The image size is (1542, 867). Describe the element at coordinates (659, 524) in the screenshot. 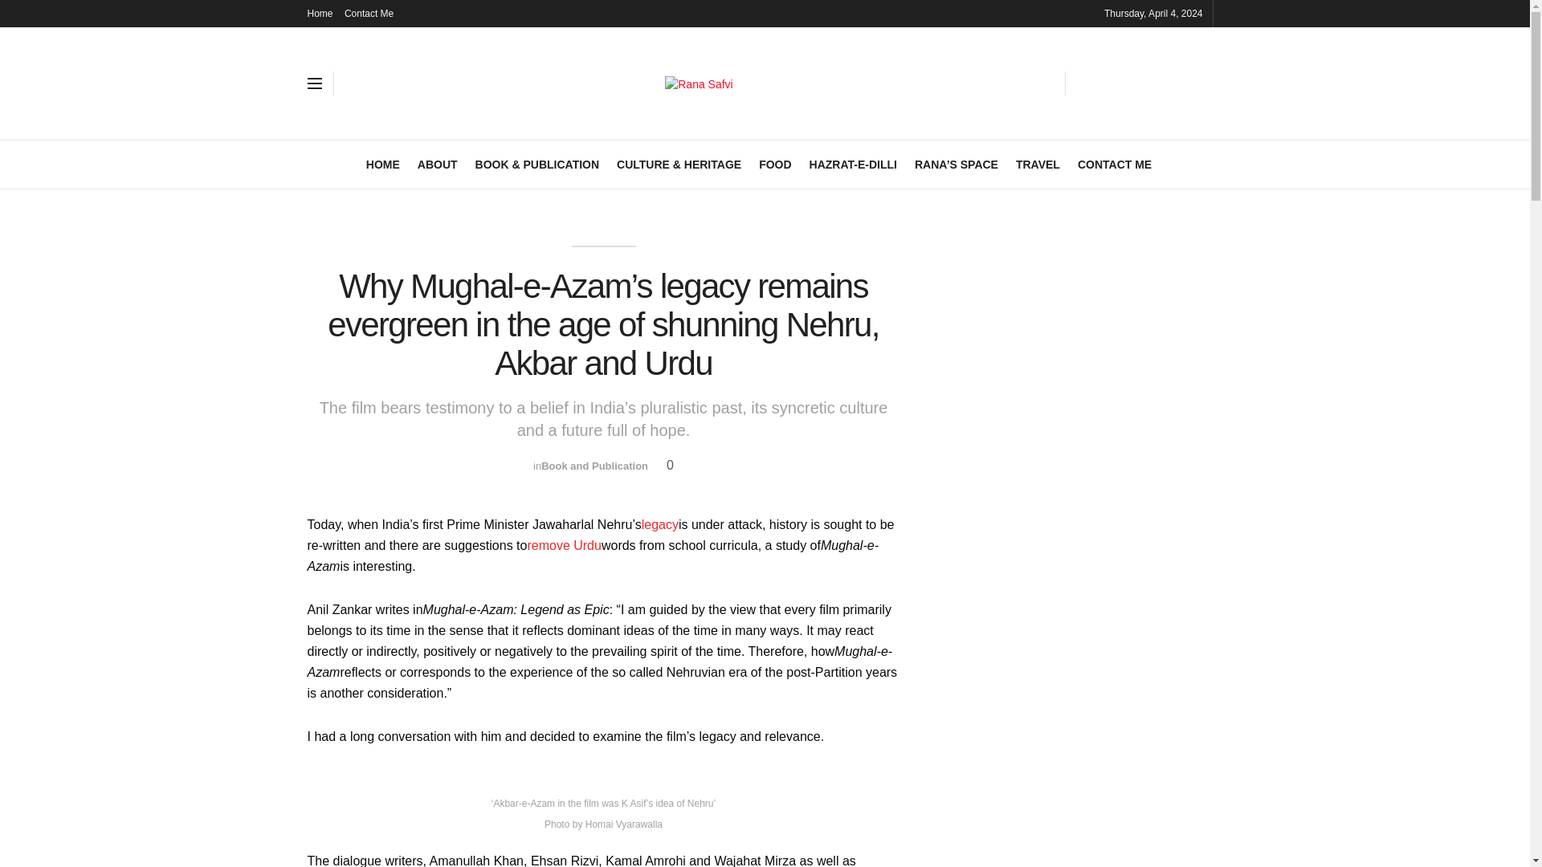

I see `legacy ` at that location.